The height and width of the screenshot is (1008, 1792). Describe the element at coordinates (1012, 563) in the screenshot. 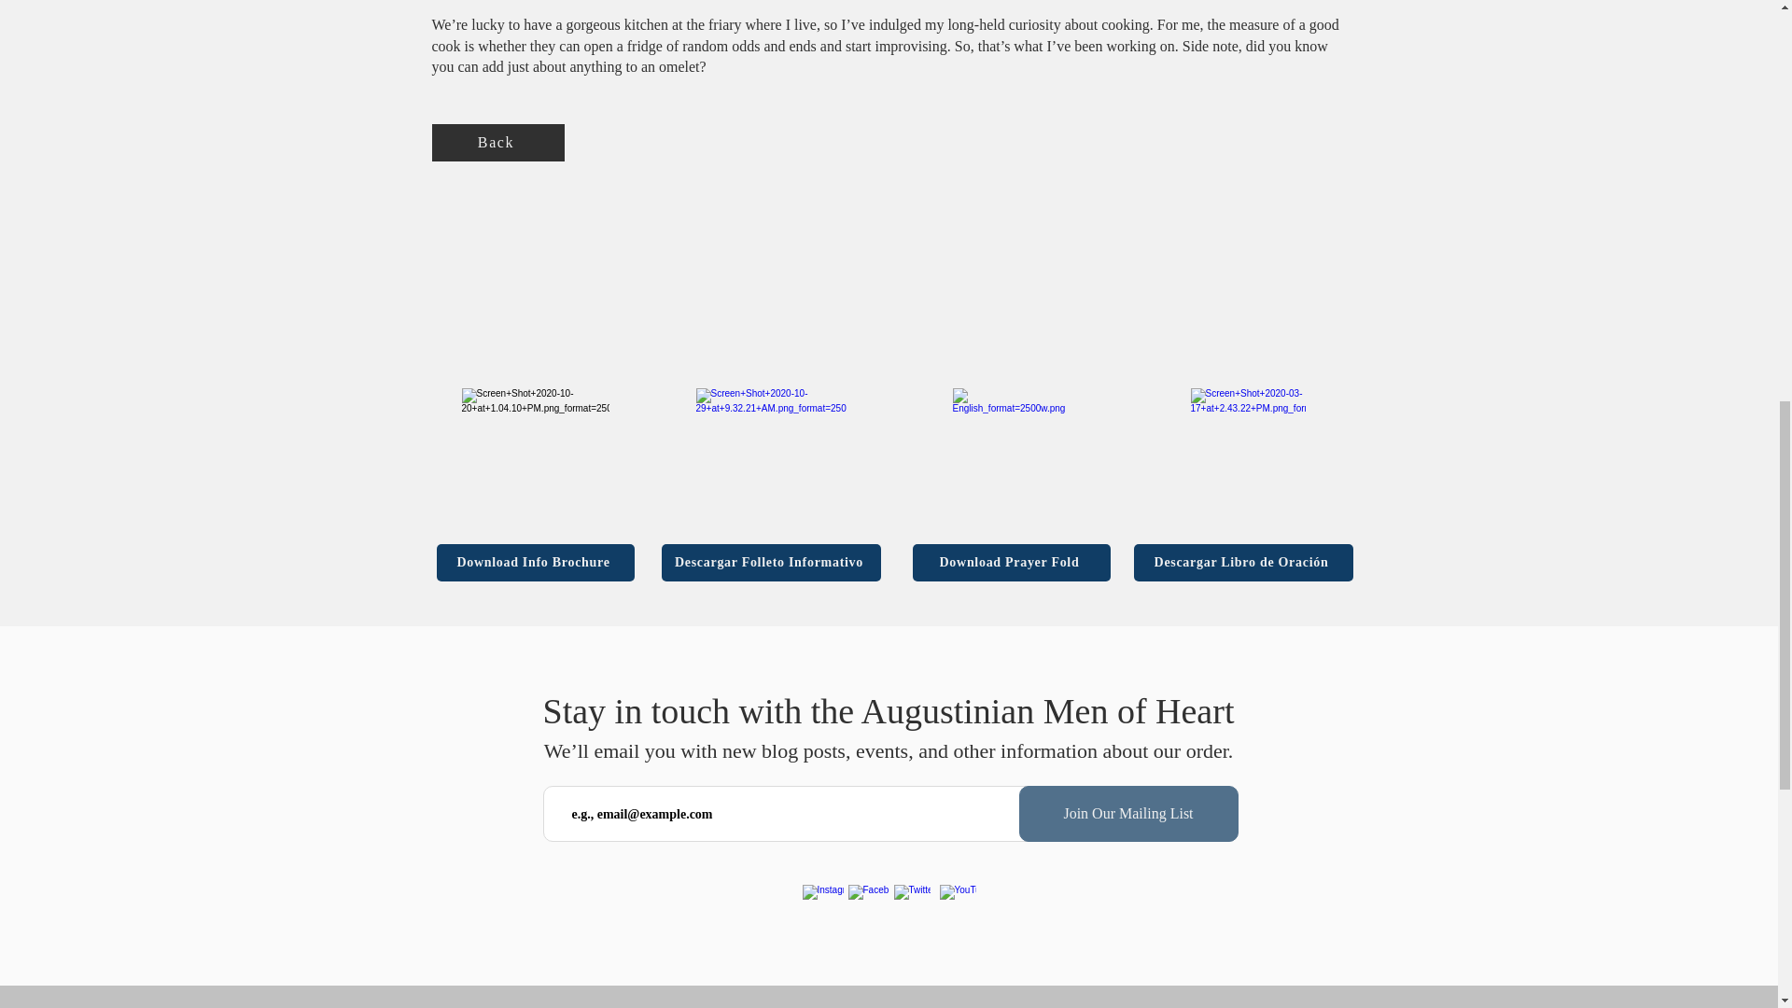

I see `Download Prayer Fold` at that location.